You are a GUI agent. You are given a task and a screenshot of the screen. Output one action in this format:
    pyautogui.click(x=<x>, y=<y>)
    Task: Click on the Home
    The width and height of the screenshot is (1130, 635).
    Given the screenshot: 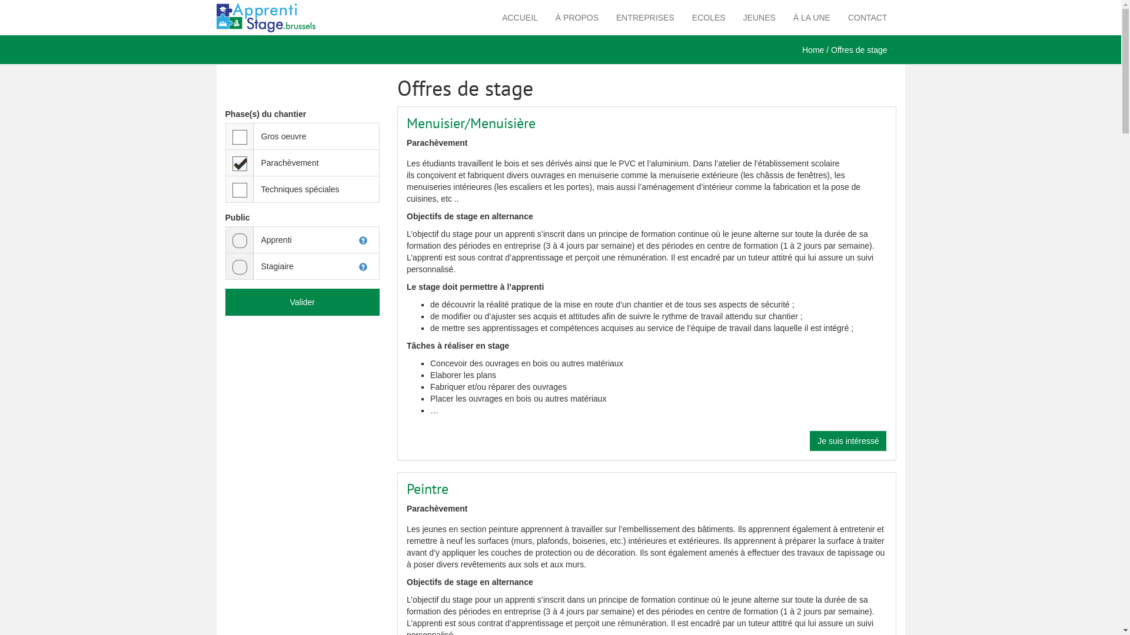 What is the action you would take?
    pyautogui.click(x=813, y=50)
    